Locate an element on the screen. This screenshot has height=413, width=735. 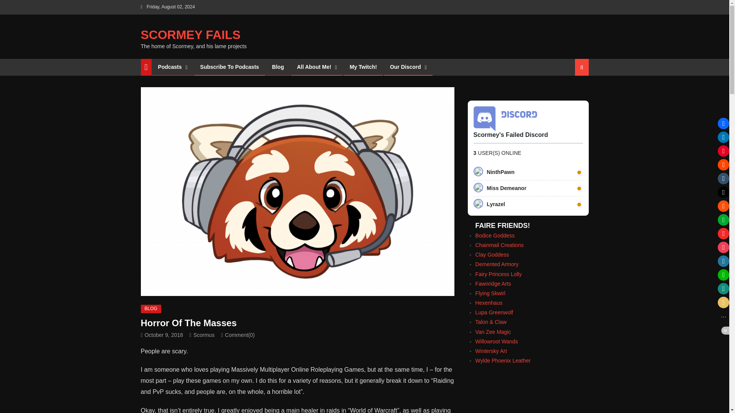
My Twitch! is located at coordinates (363, 67).